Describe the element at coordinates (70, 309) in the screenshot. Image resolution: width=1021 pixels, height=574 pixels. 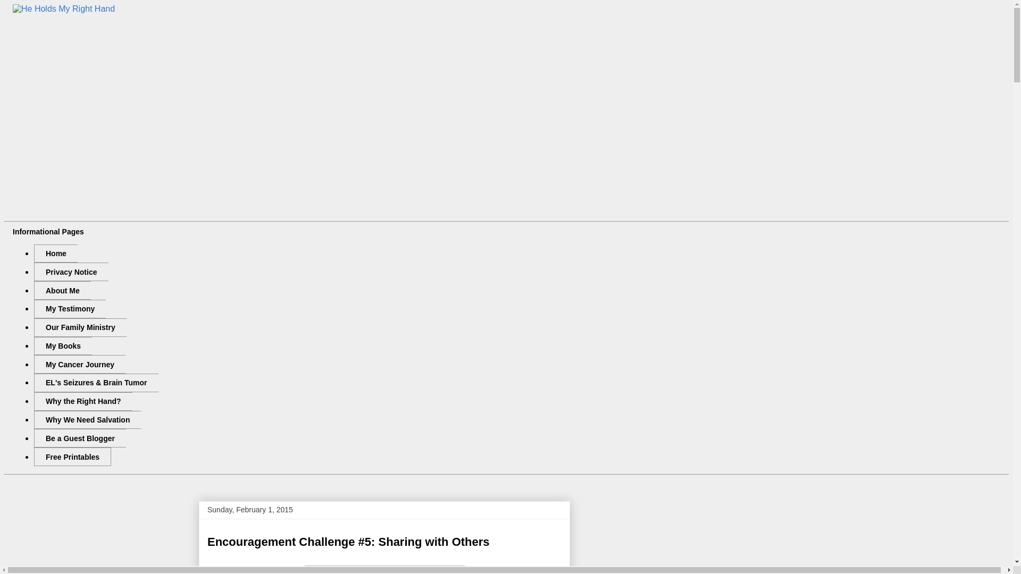
I see `My Testimony` at that location.